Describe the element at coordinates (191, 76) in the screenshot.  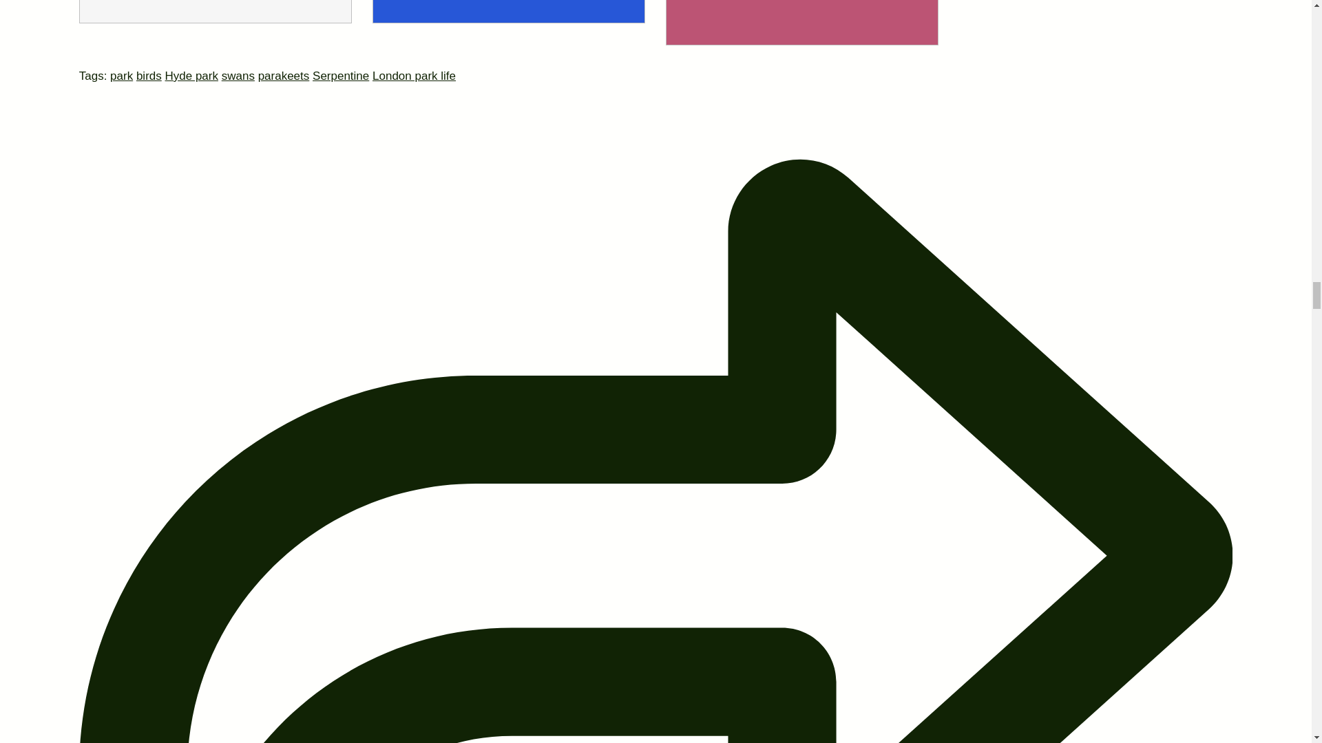
I see `Hyde park` at that location.